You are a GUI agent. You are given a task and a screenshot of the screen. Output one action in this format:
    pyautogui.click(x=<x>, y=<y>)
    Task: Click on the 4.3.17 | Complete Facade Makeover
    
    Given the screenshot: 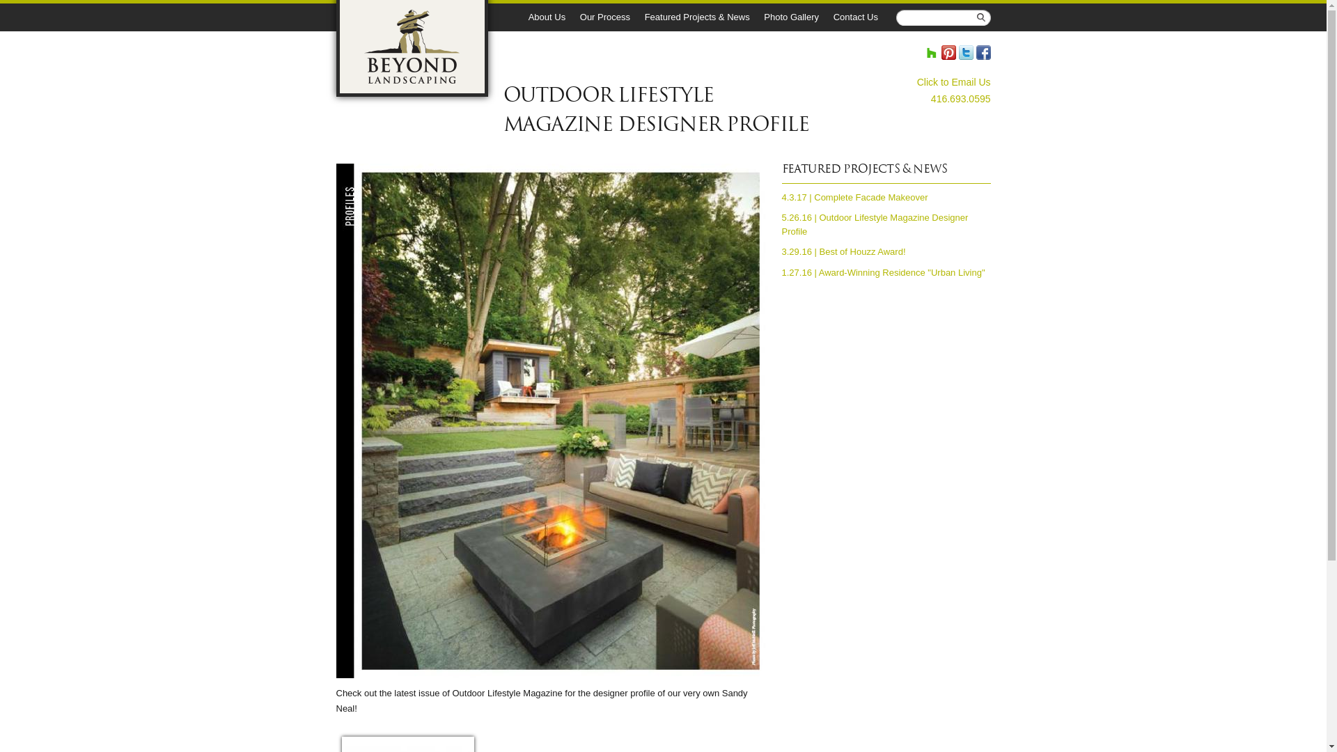 What is the action you would take?
    pyautogui.click(x=854, y=198)
    